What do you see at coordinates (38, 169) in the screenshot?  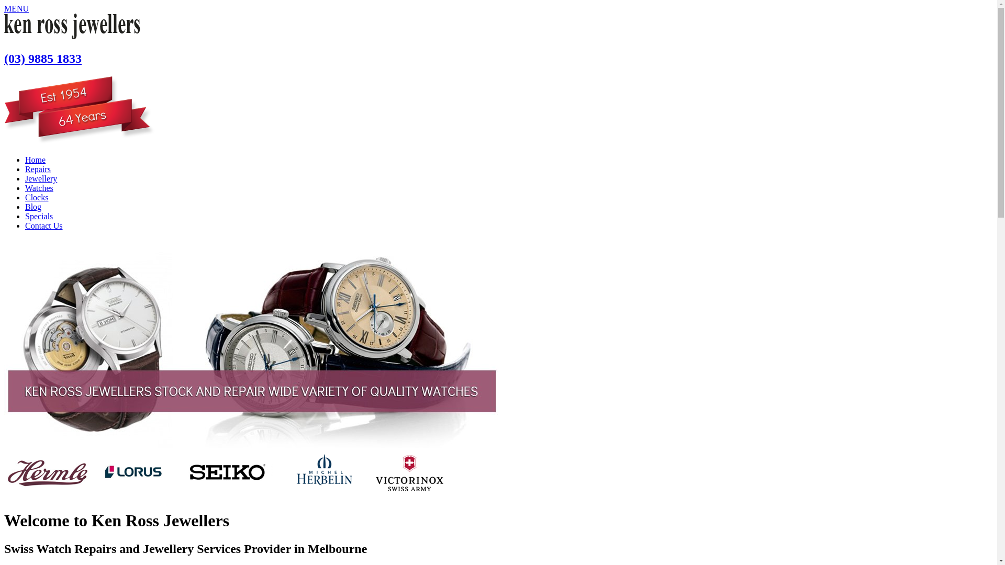 I see `Repairs` at bounding box center [38, 169].